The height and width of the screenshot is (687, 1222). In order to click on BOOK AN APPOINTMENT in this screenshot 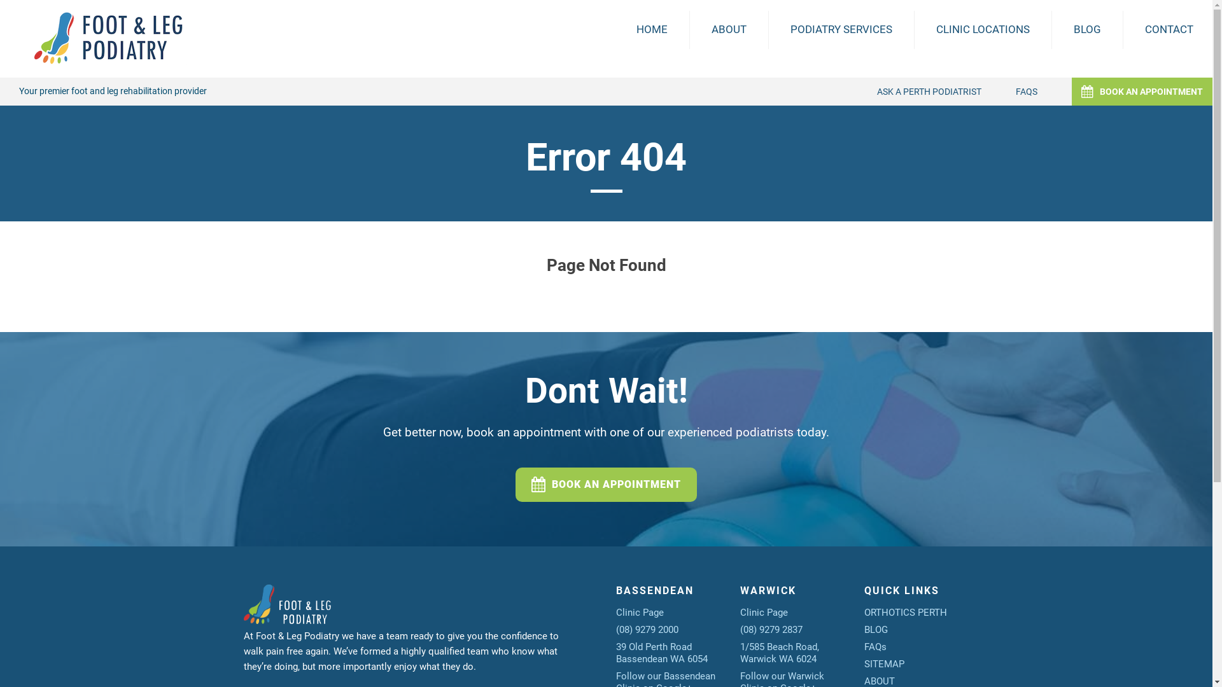, I will do `click(606, 484)`.